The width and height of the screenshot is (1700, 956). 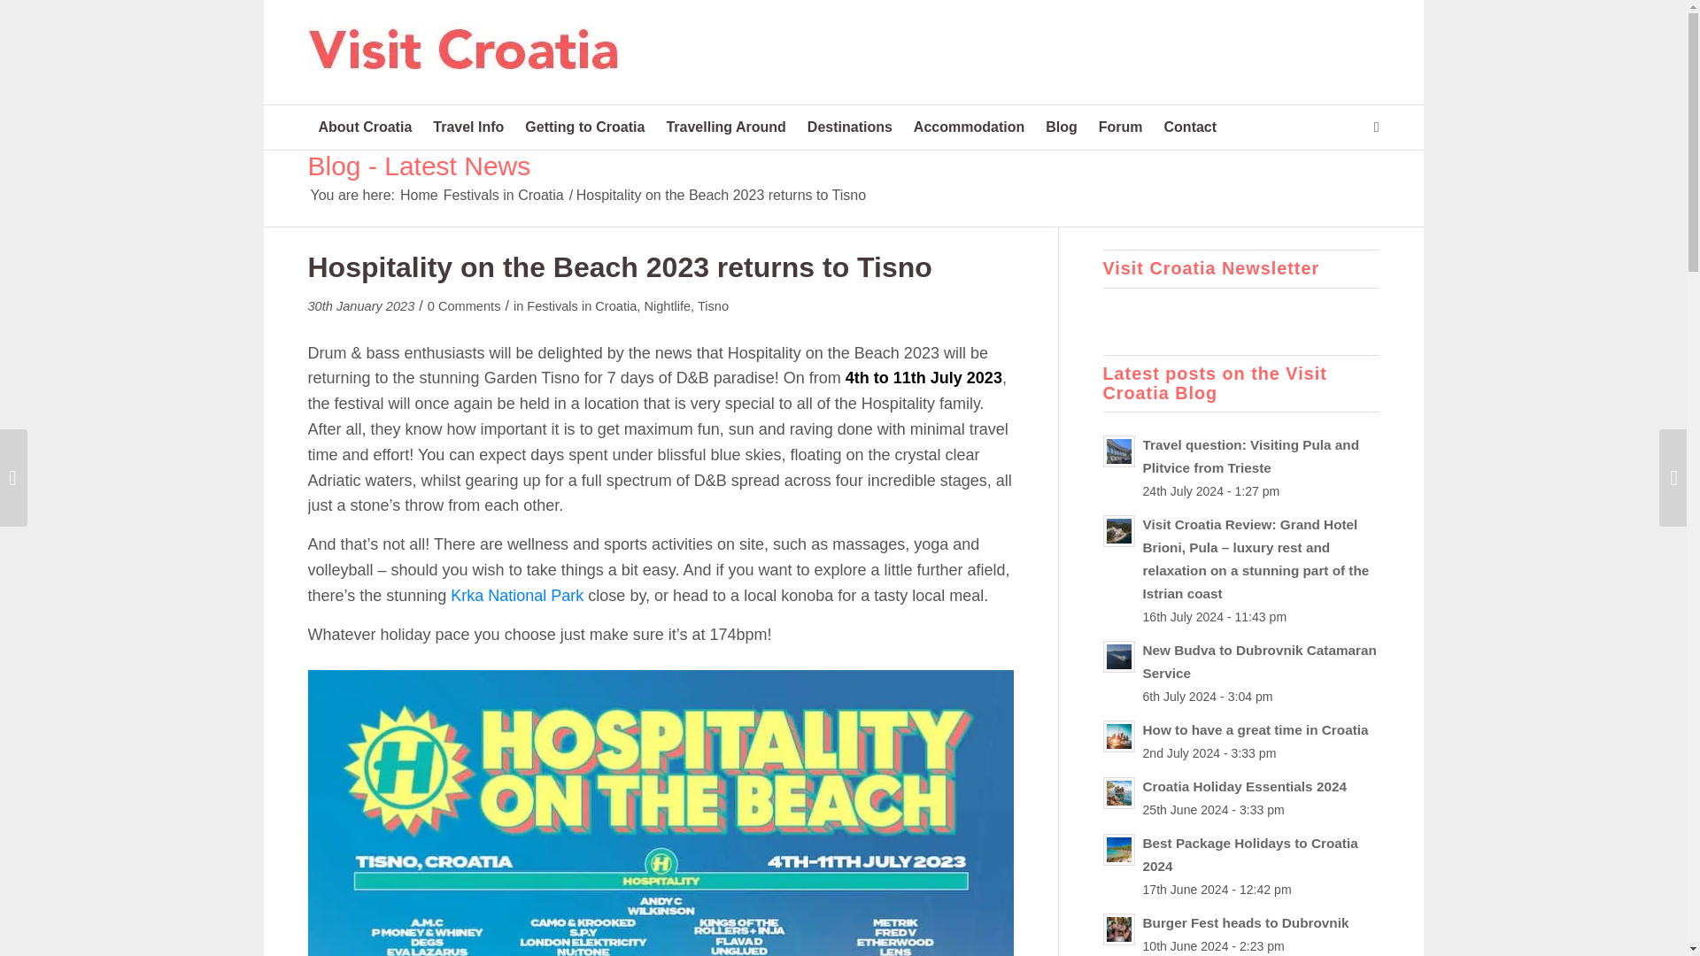 I want to click on visit-croatia-logo5, so click(x=464, y=66).